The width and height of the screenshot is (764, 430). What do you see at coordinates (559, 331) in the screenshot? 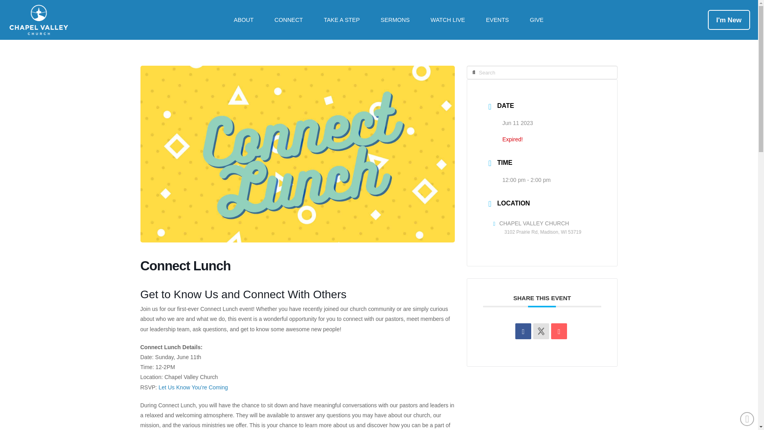
I see `Email` at bounding box center [559, 331].